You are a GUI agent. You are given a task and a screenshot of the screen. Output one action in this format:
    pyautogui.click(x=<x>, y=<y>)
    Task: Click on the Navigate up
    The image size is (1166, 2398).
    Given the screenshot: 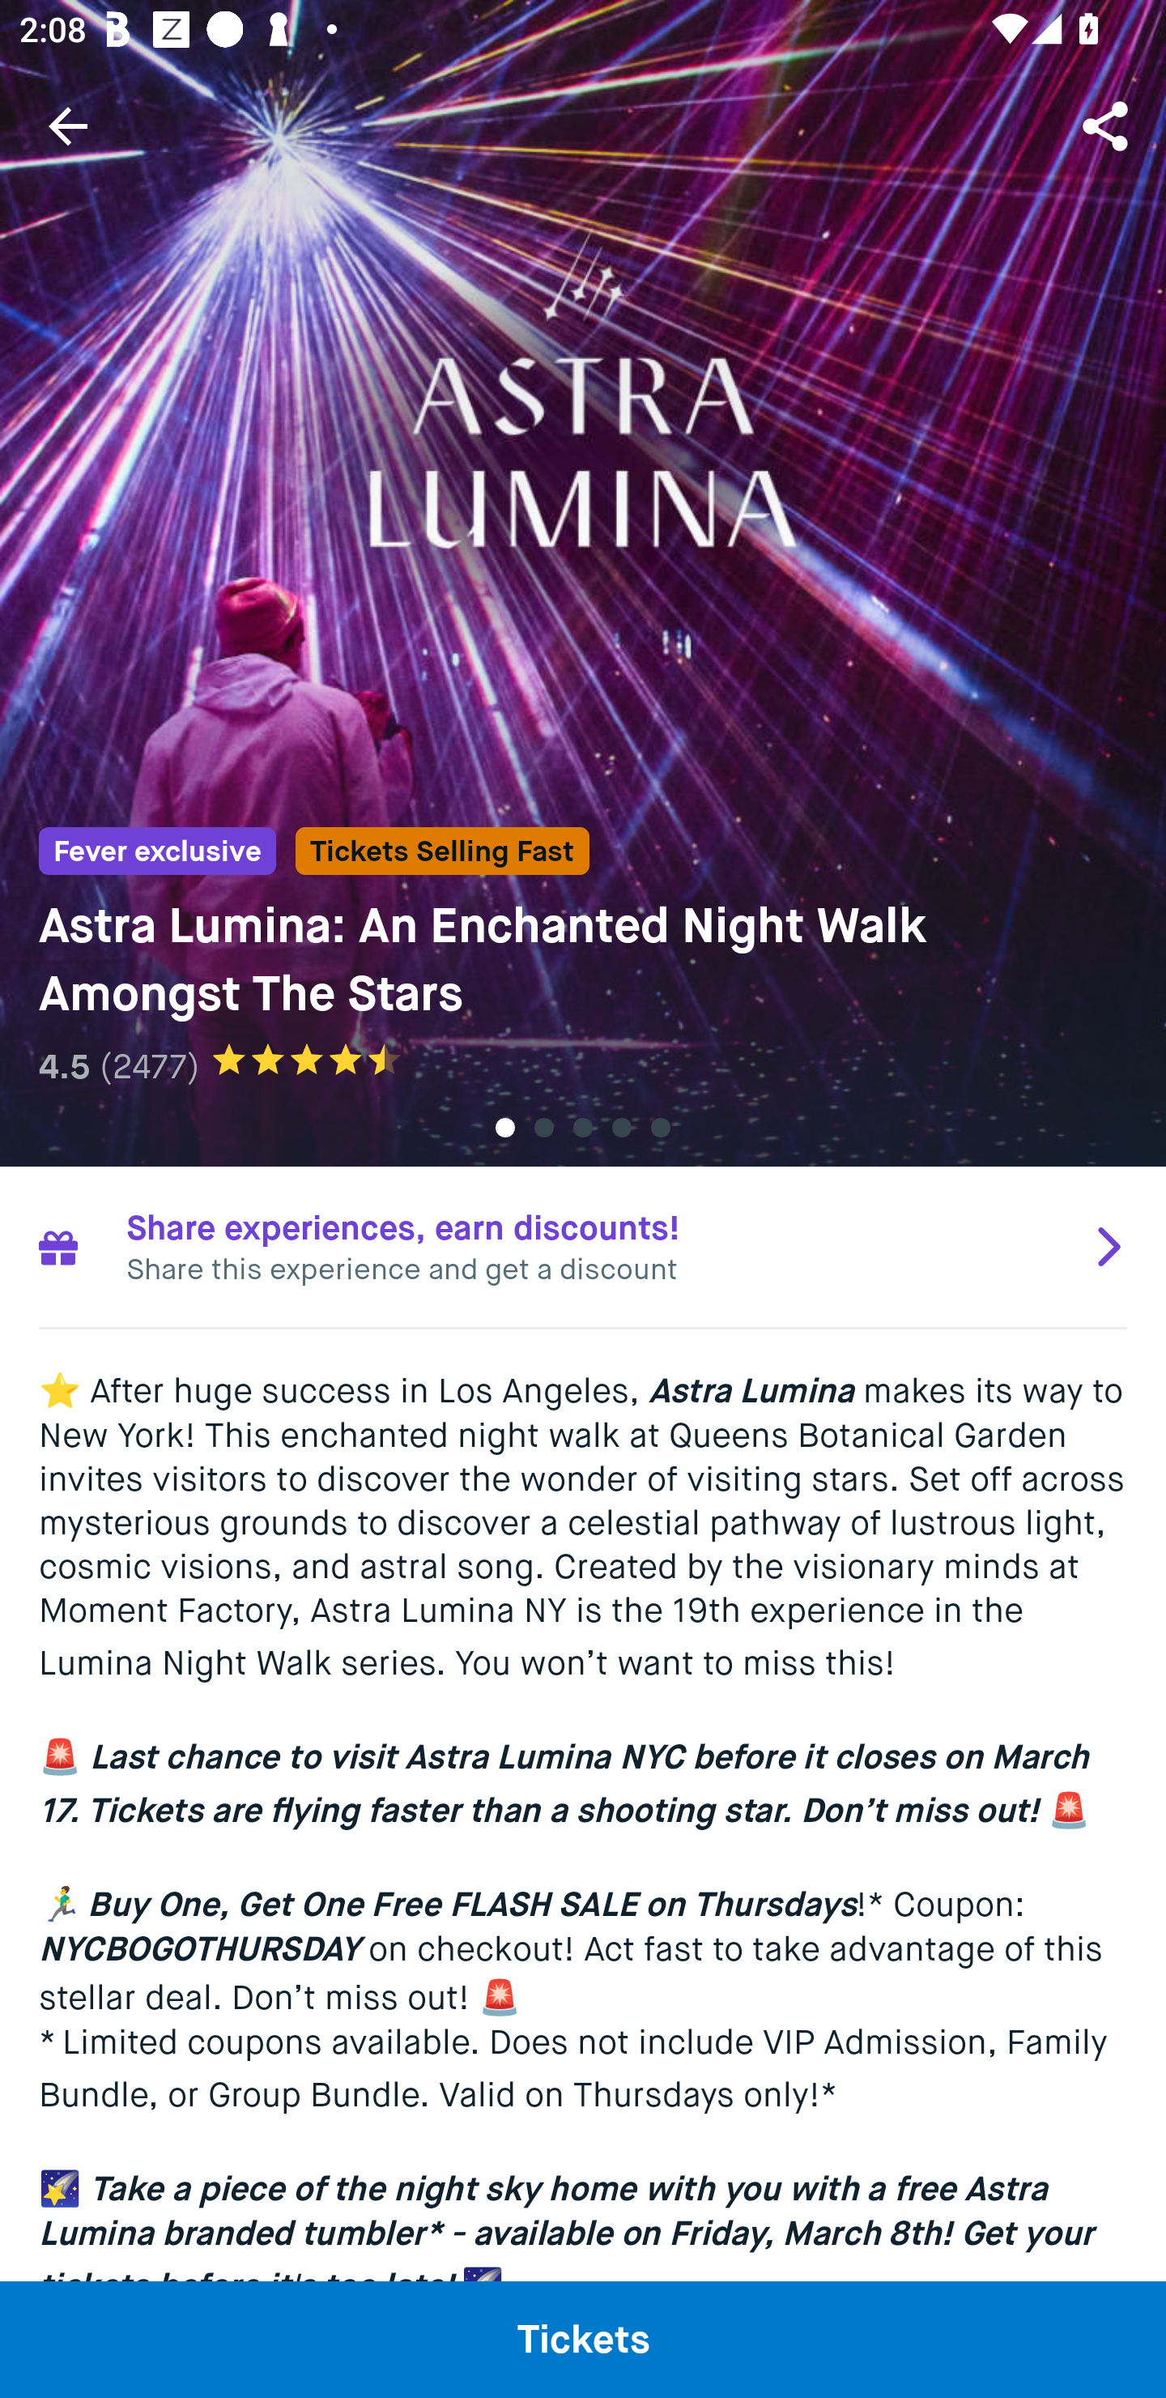 What is the action you would take?
    pyautogui.click(x=68, y=126)
    